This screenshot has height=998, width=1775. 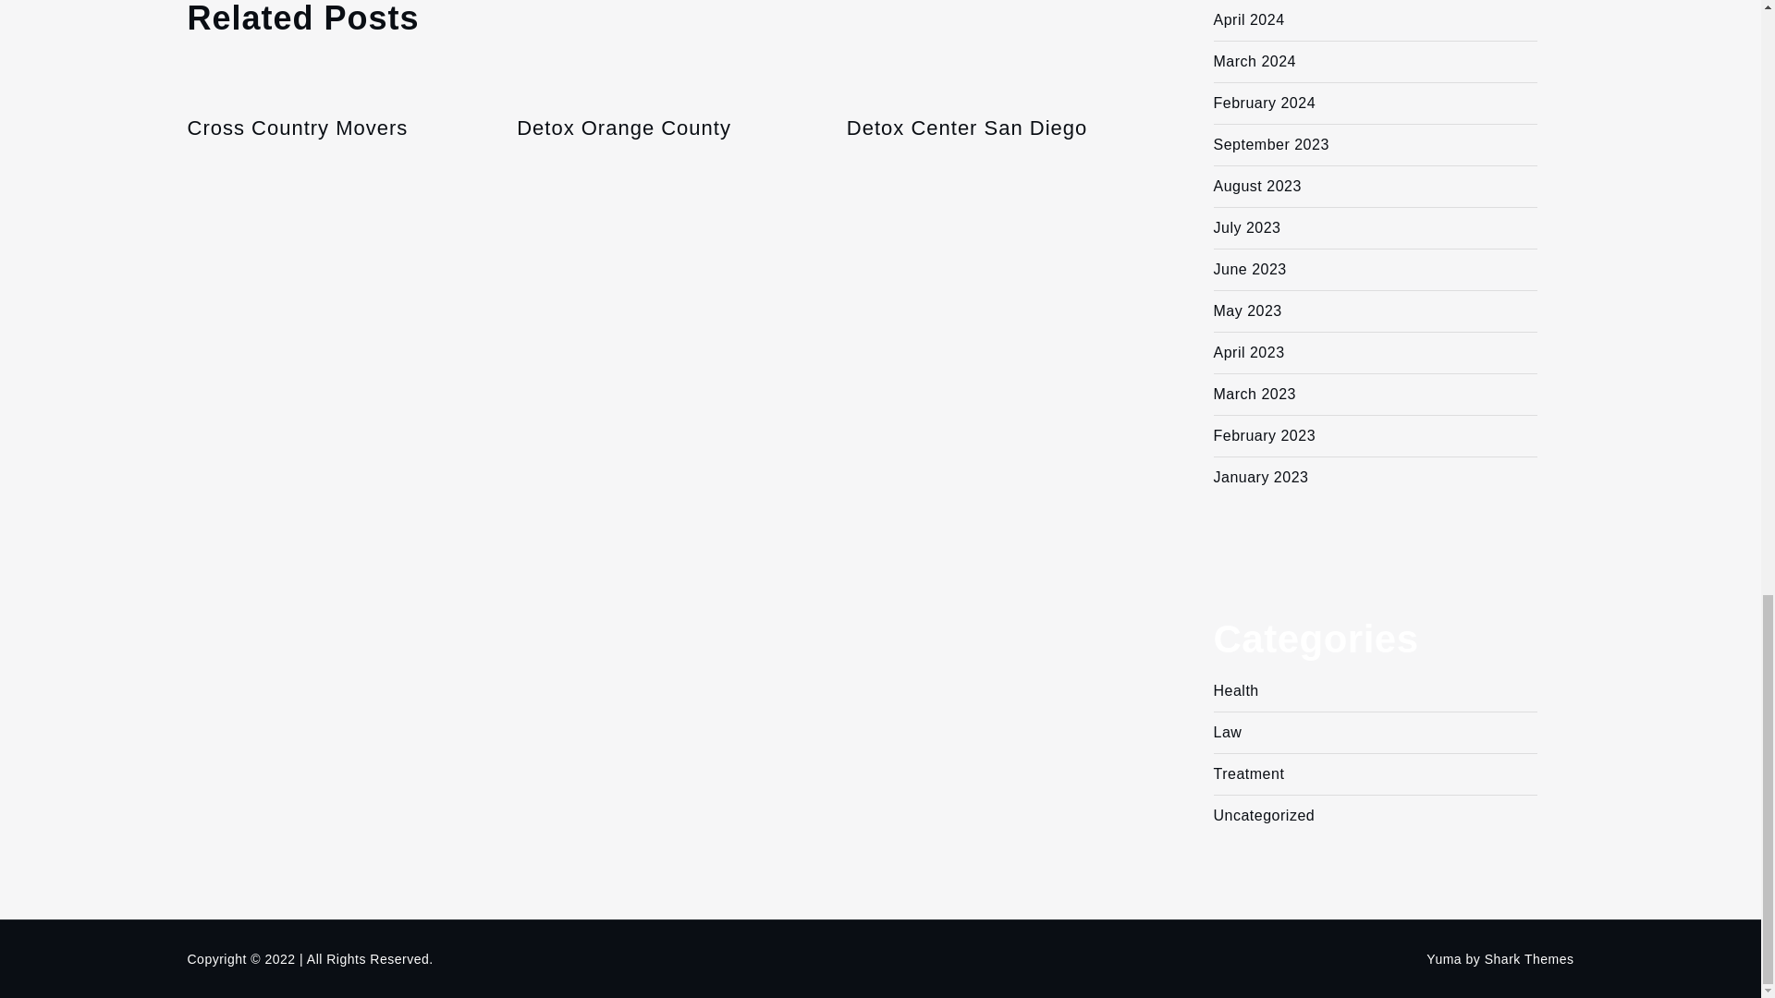 I want to click on Cross Country Movers, so click(x=333, y=129).